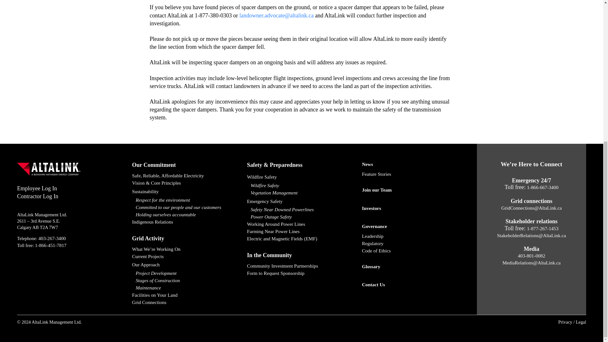 This screenshot has height=342, width=608. I want to click on Sustainability, so click(187, 192).